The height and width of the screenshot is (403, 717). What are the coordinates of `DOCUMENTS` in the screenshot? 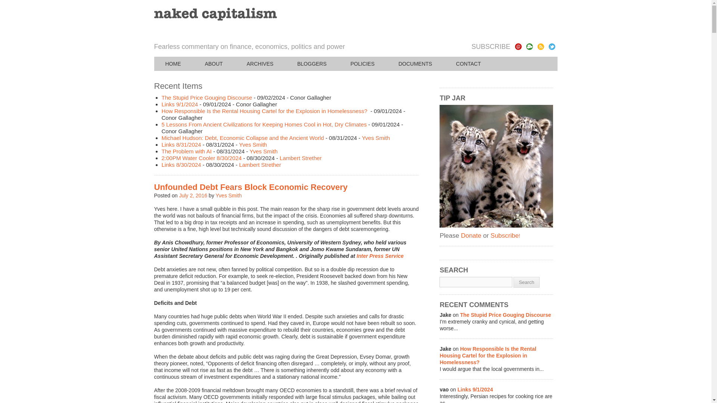 It's located at (415, 64).